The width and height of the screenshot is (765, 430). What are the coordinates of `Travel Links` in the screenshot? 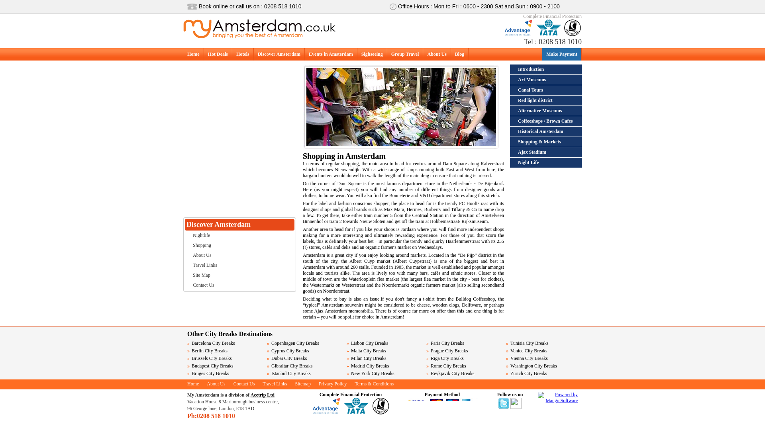 It's located at (240, 265).